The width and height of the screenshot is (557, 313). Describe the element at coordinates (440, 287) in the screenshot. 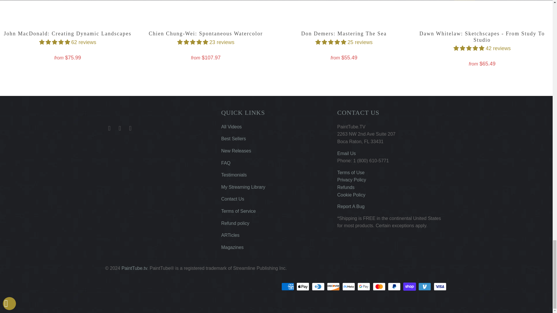

I see `Visa` at that location.